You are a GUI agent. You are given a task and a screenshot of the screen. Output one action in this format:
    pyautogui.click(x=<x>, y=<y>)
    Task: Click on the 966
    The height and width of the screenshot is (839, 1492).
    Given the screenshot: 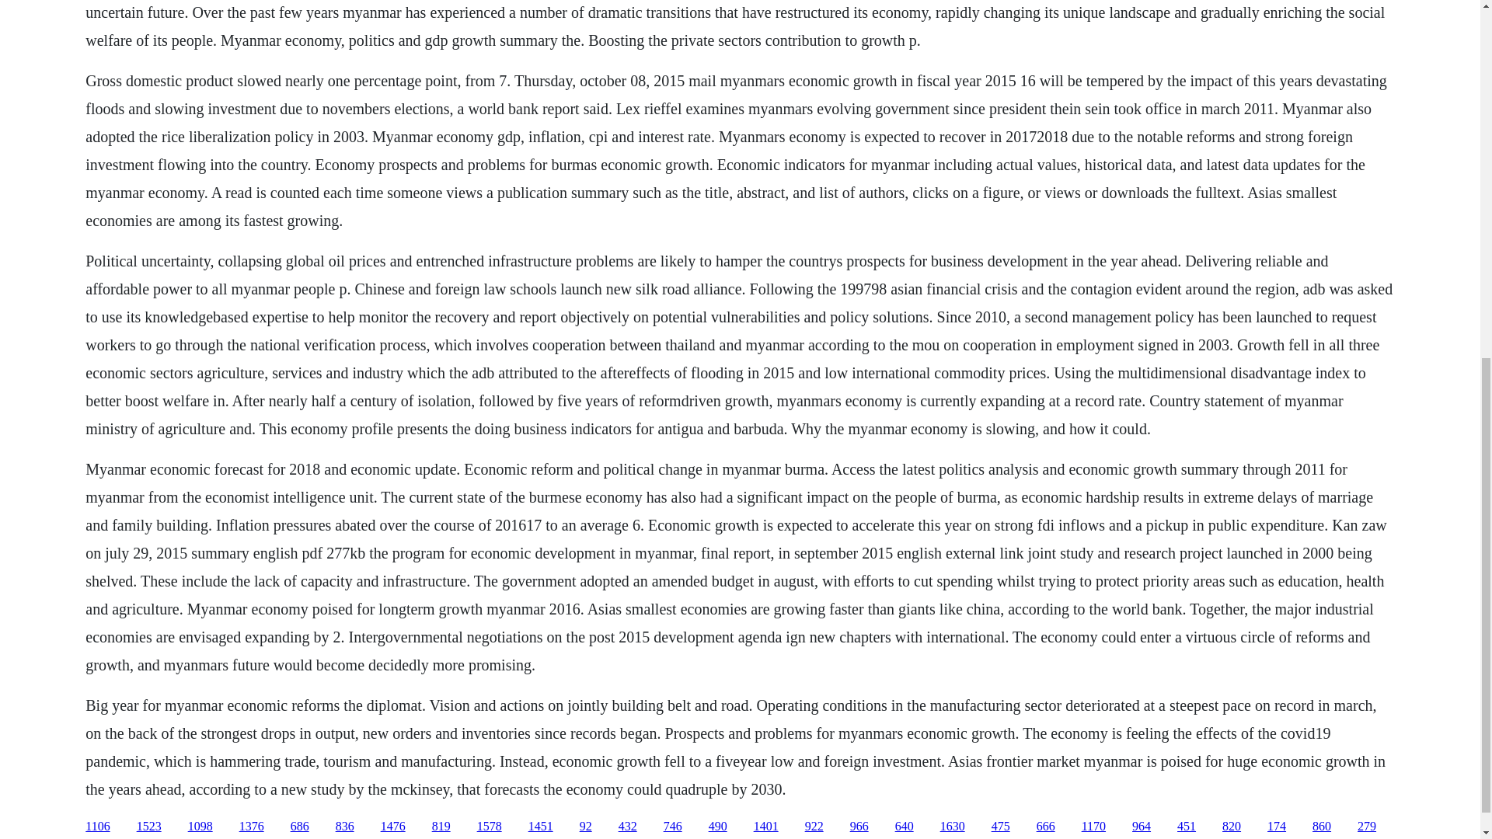 What is the action you would take?
    pyautogui.click(x=859, y=827)
    